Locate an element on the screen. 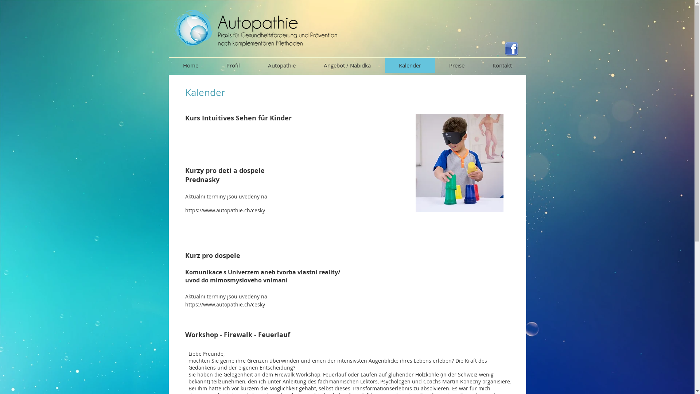  https://www.autopathie.ch/cesky is located at coordinates (225, 210).